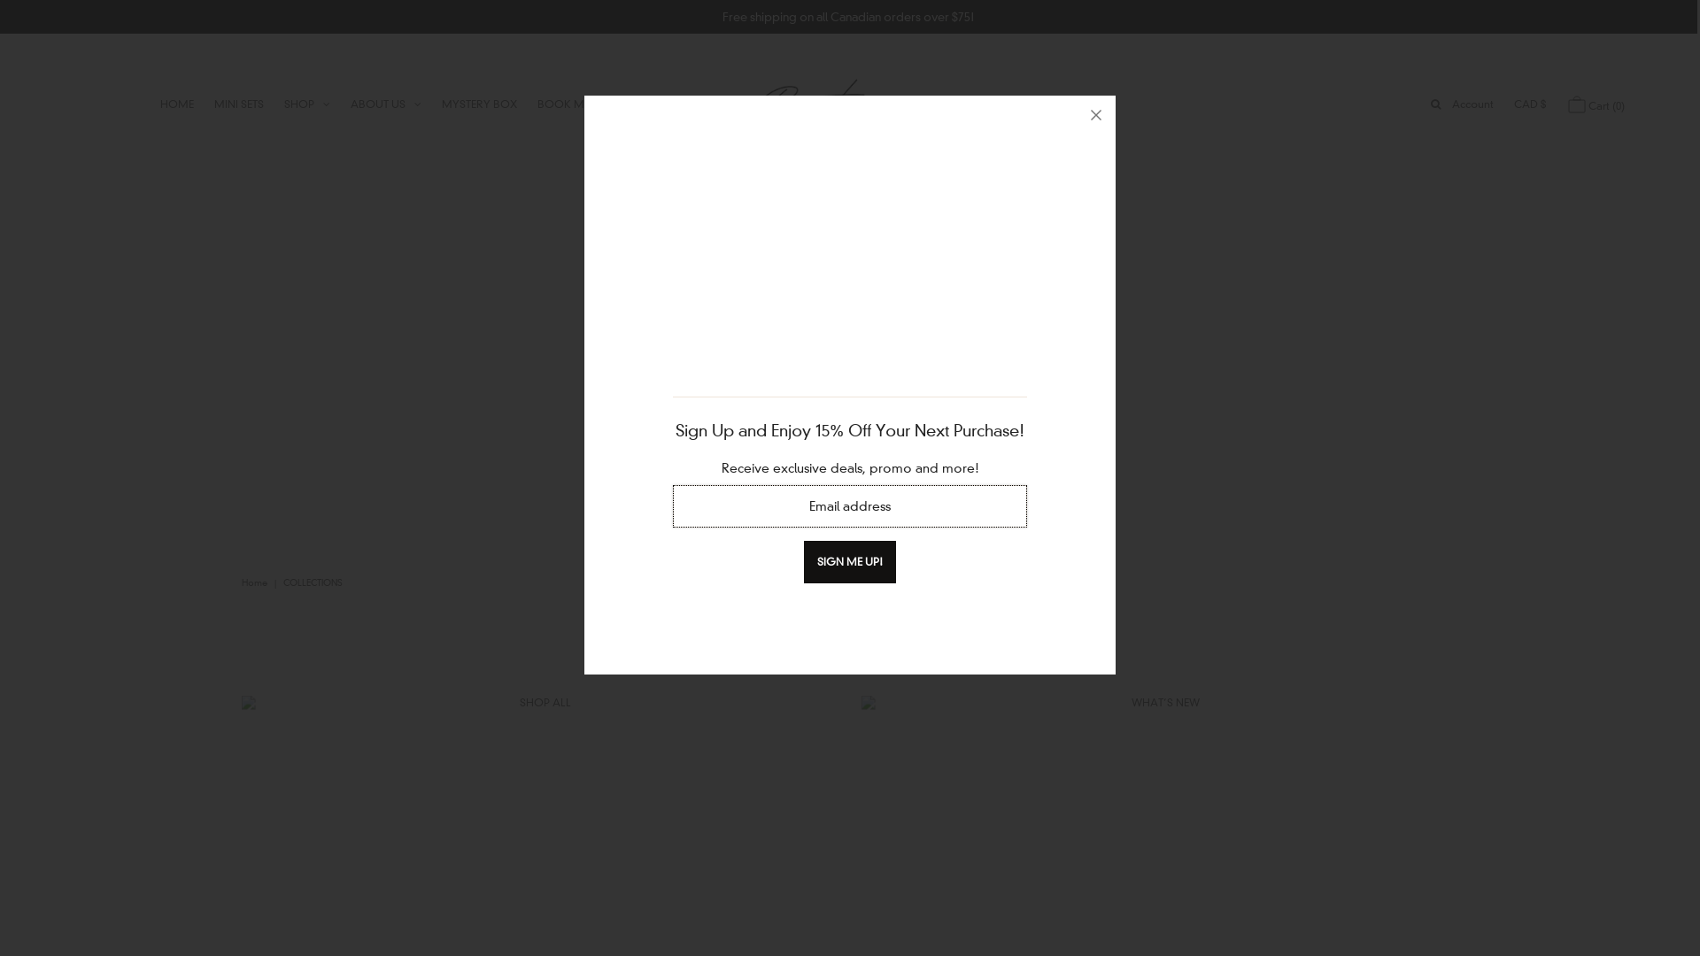  Describe the element at coordinates (1096, 115) in the screenshot. I see `Close` at that location.